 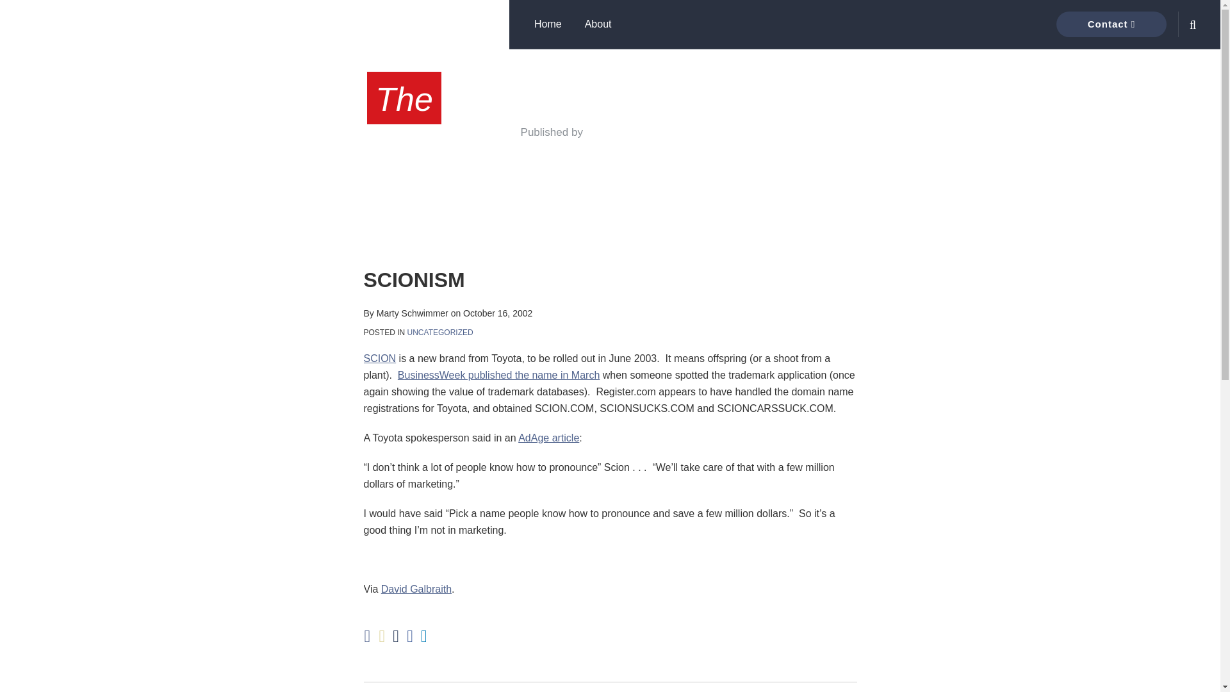 What do you see at coordinates (548, 24) in the screenshot?
I see `Home` at bounding box center [548, 24].